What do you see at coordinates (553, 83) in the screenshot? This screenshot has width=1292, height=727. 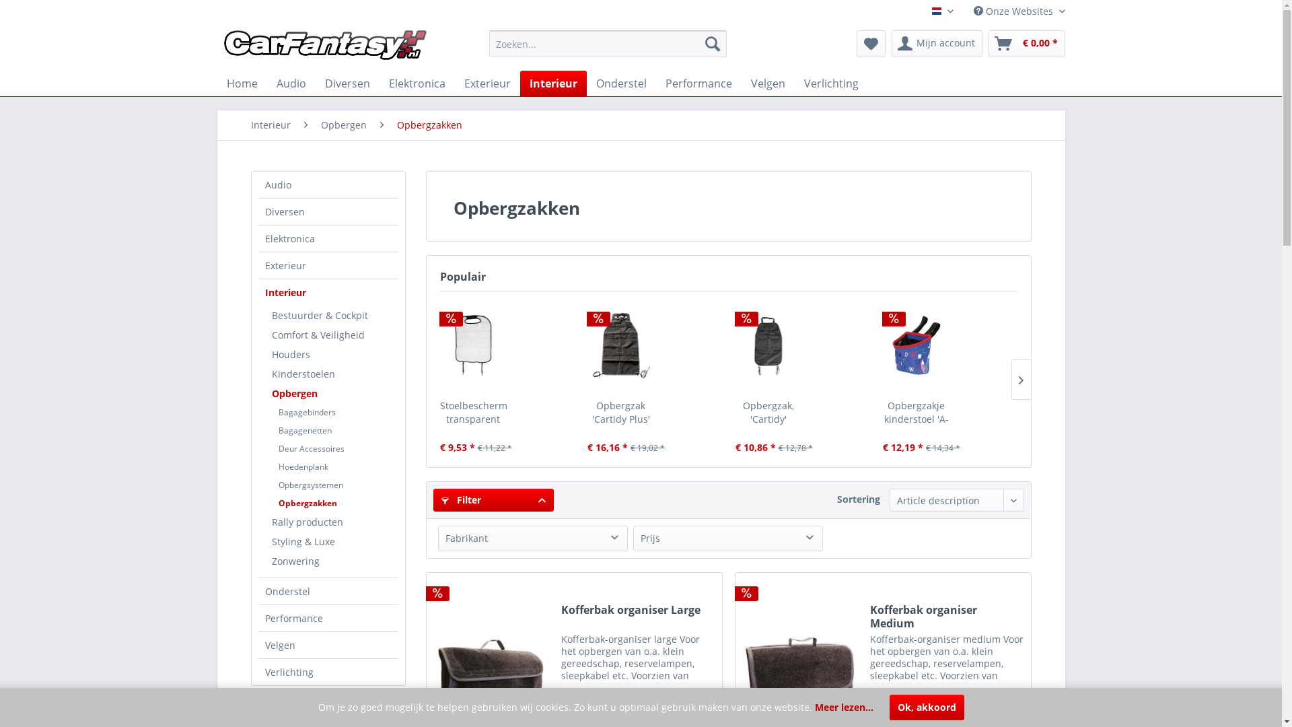 I see `Interieur` at bounding box center [553, 83].